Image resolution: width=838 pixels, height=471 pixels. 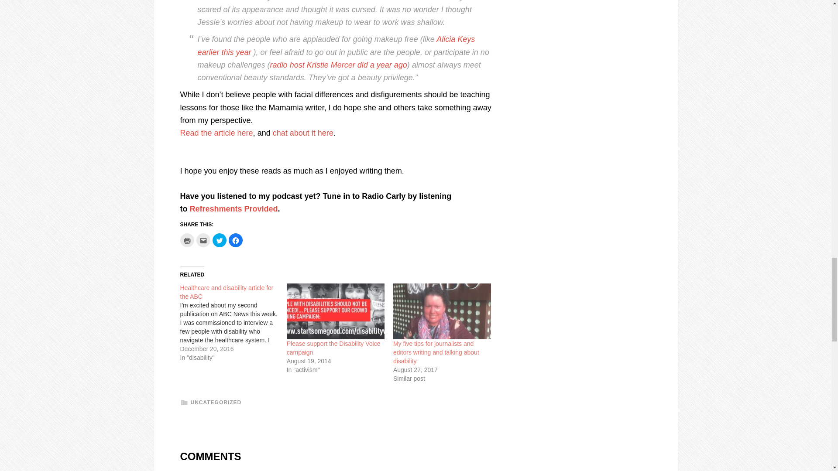 What do you see at coordinates (303, 133) in the screenshot?
I see `chat about it here` at bounding box center [303, 133].